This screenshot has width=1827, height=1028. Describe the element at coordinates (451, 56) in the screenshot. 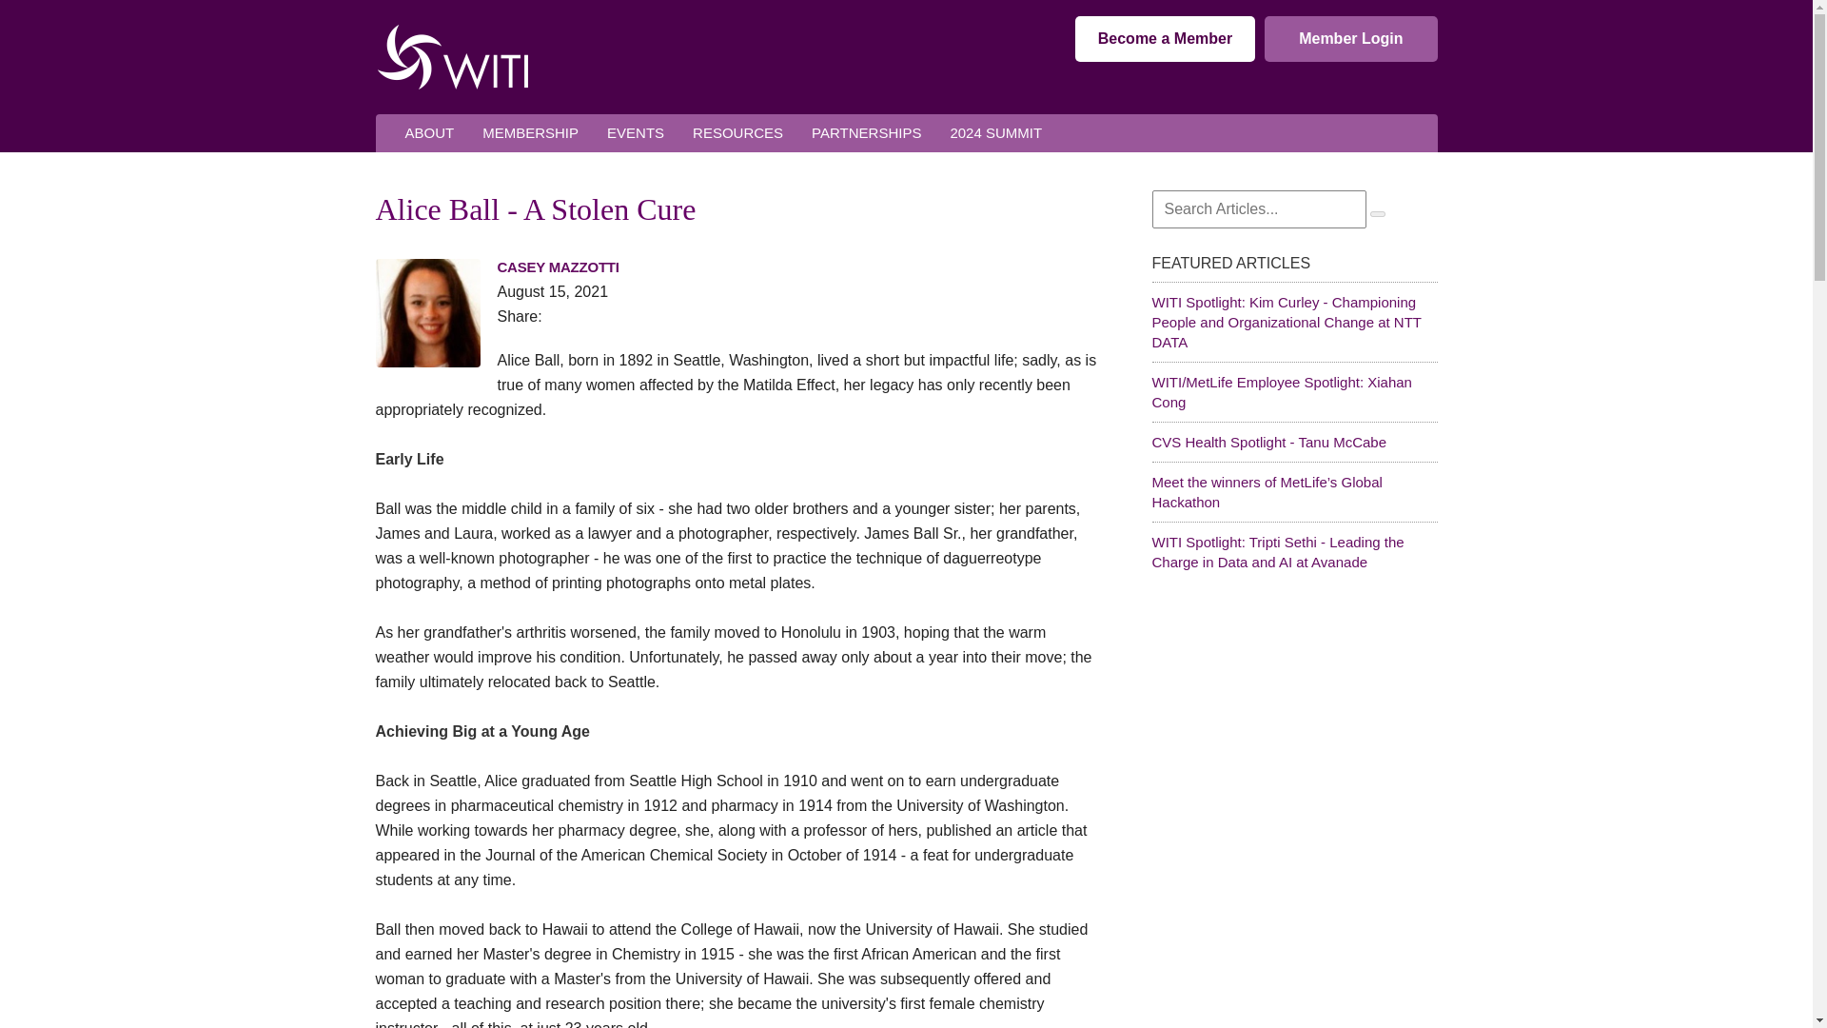

I see `Workforce Innovation, Trust, and Influence` at that location.